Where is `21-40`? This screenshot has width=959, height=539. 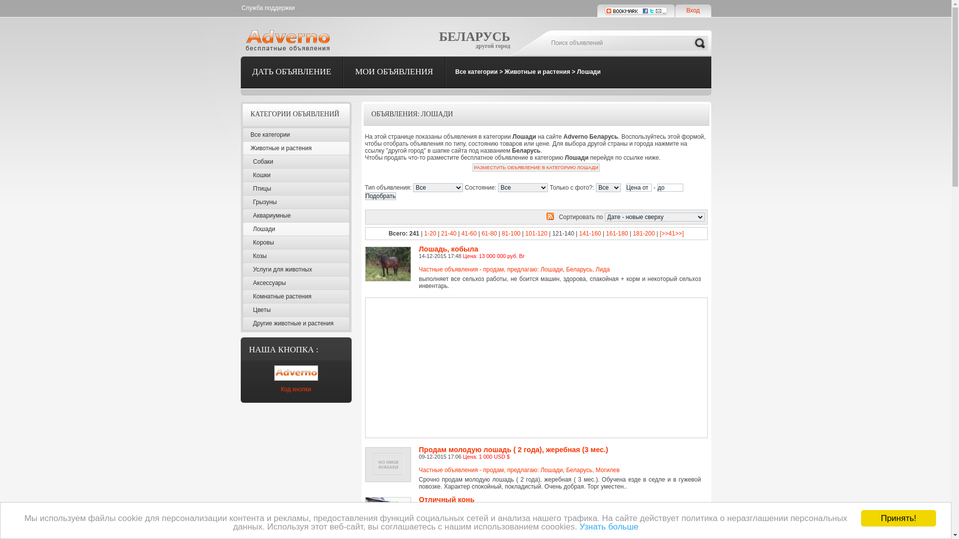 21-40 is located at coordinates (449, 234).